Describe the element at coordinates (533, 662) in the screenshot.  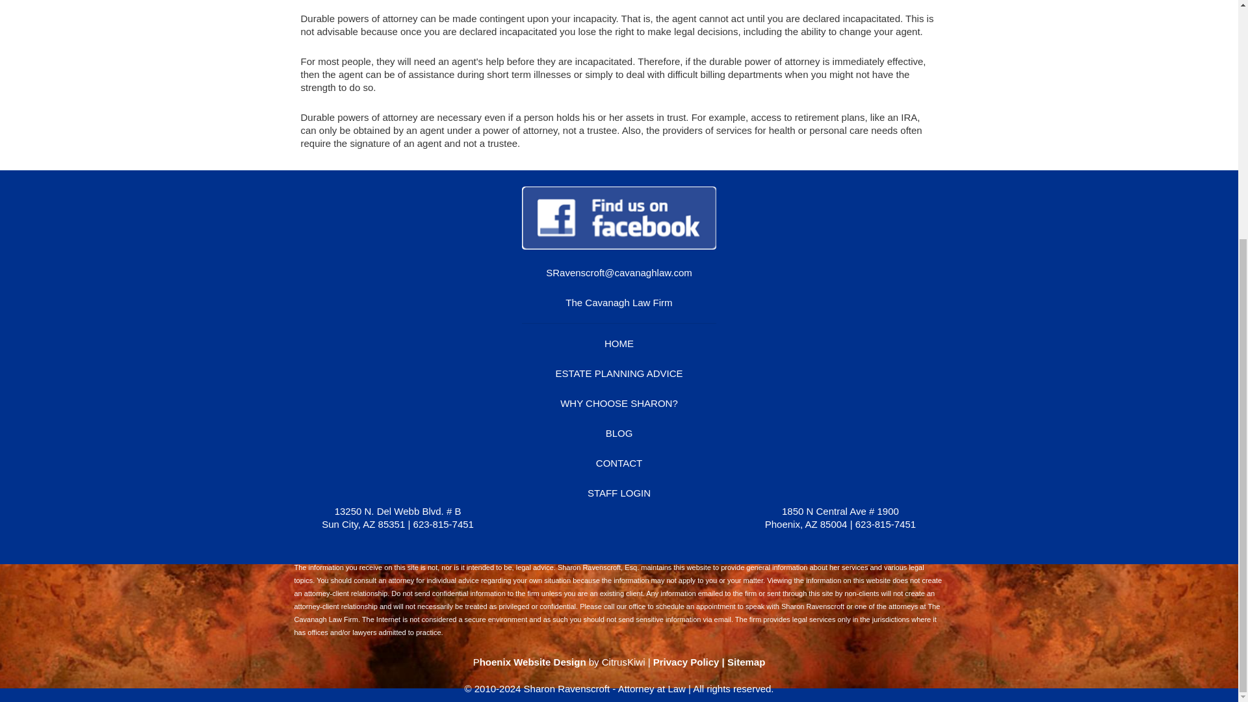
I see `hoenix Website Design` at that location.